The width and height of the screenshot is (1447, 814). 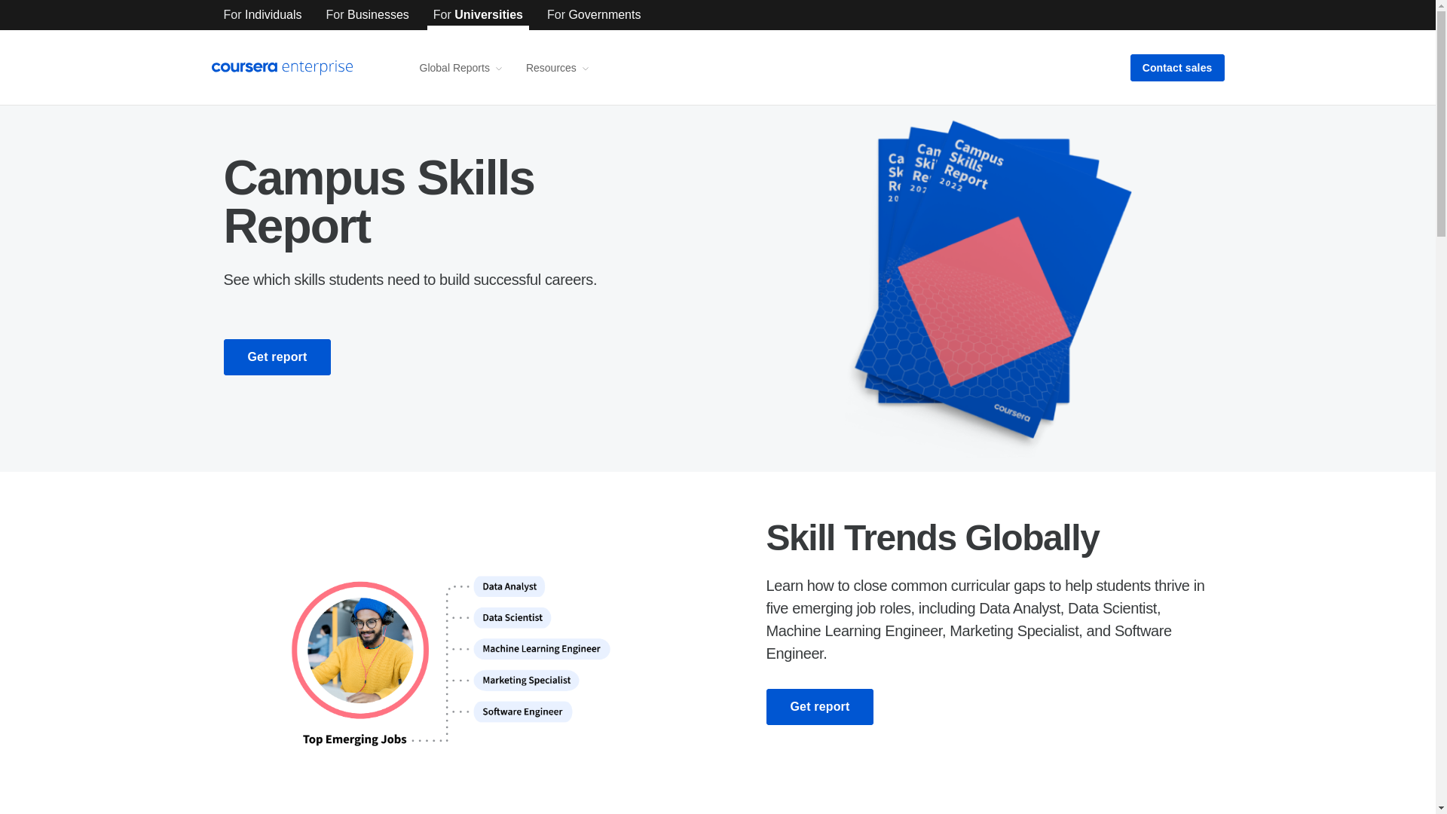 I want to click on Global Reports, so click(x=460, y=68).